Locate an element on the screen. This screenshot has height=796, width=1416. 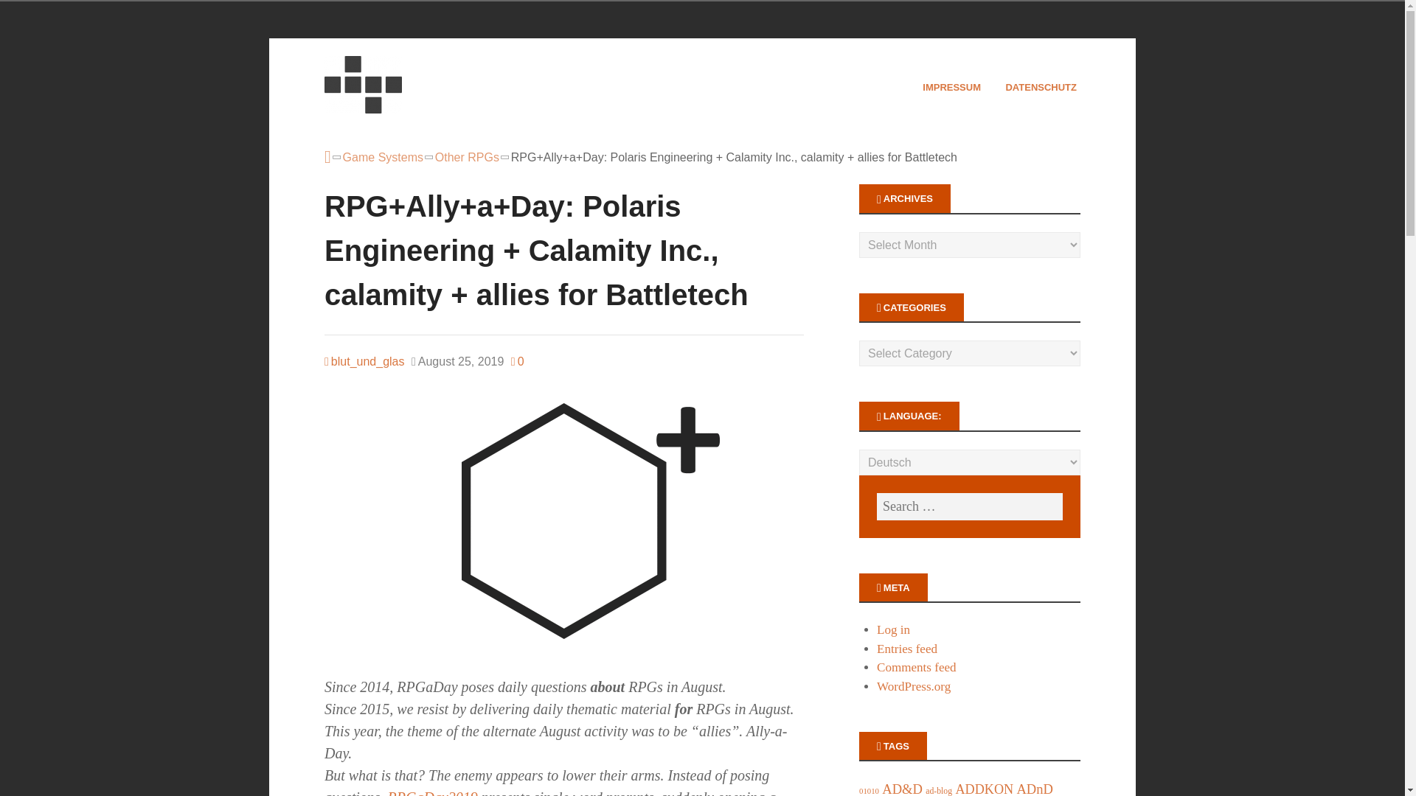
Entries feed is located at coordinates (907, 649).